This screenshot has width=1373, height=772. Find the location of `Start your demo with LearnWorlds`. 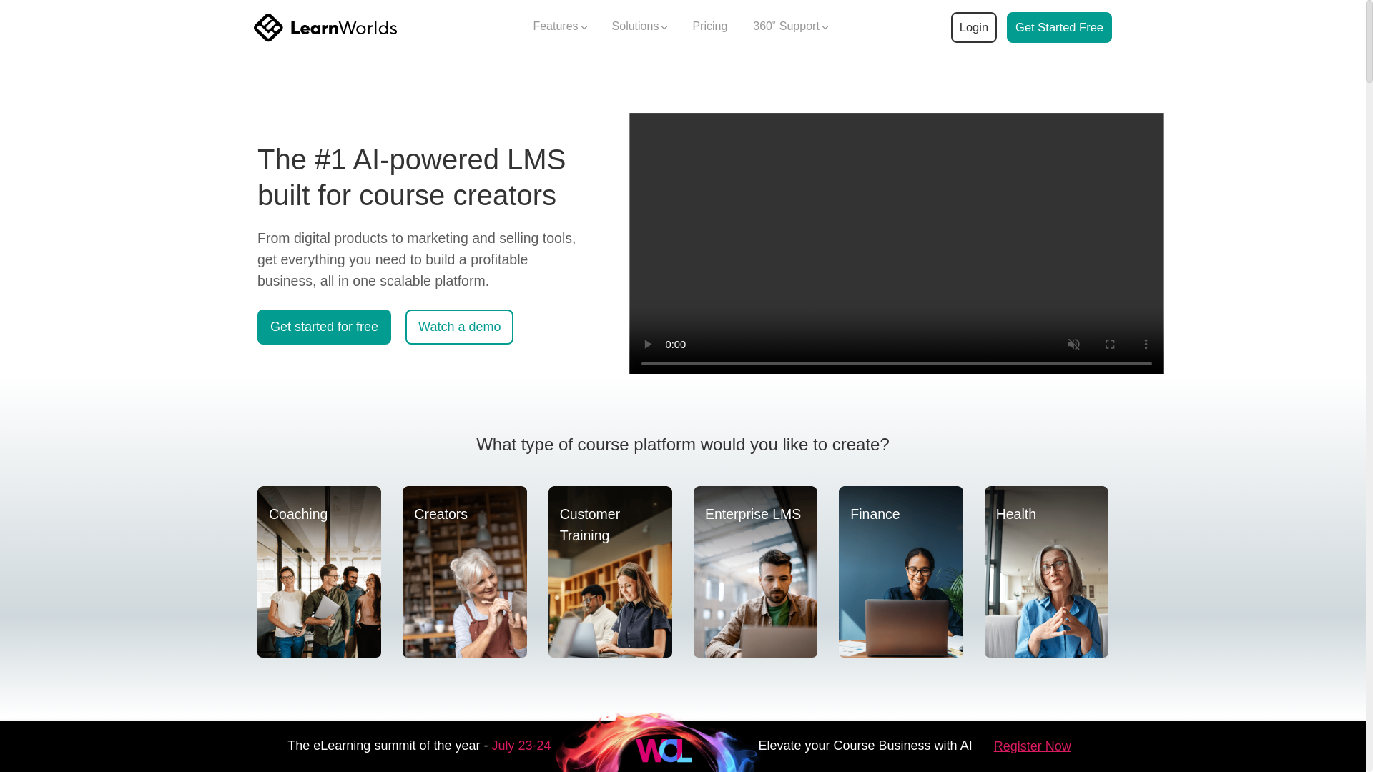

Start your demo with LearnWorlds is located at coordinates (1059, 27).